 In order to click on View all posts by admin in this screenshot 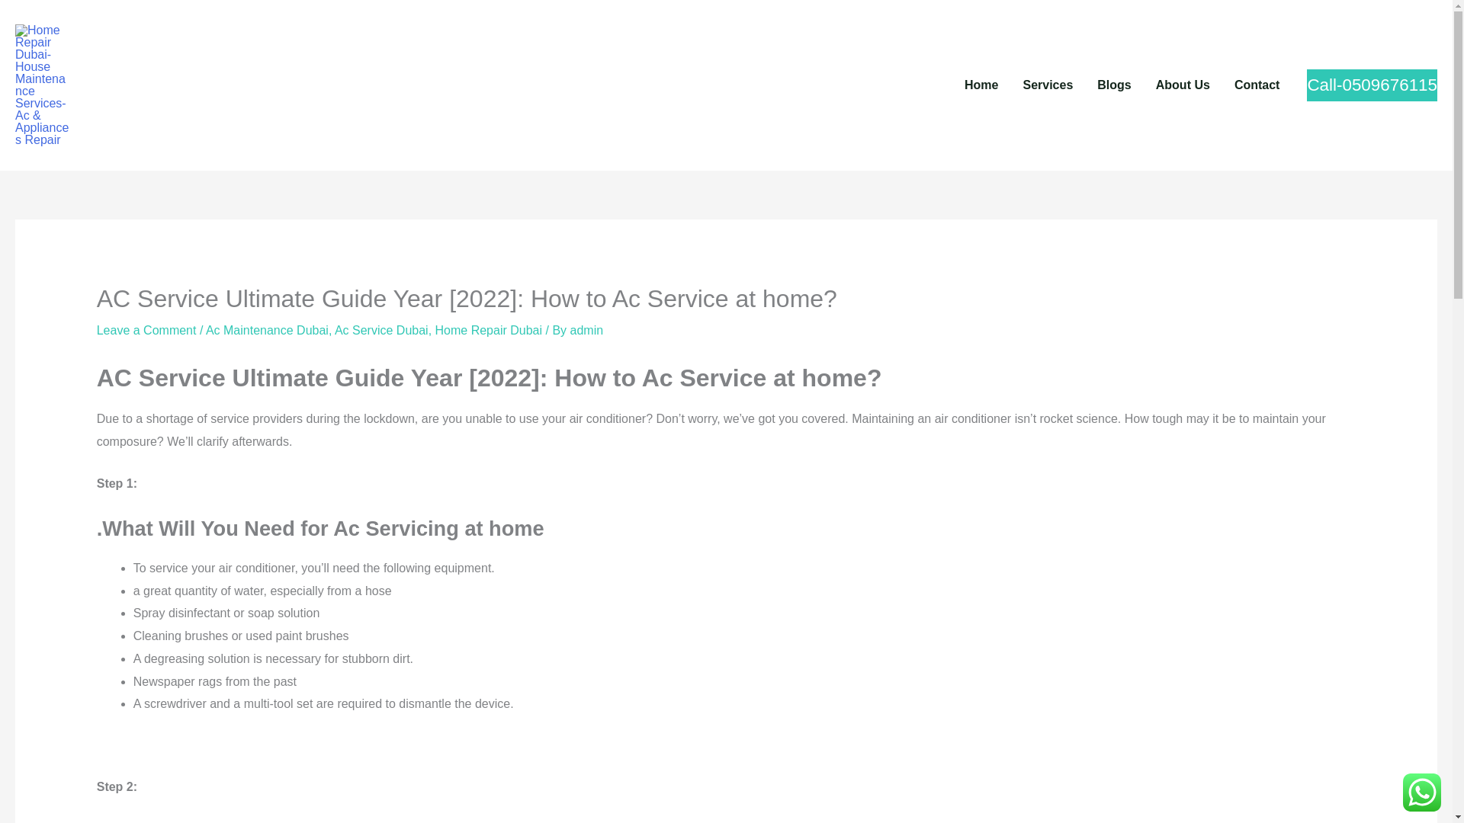, I will do `click(587, 330)`.